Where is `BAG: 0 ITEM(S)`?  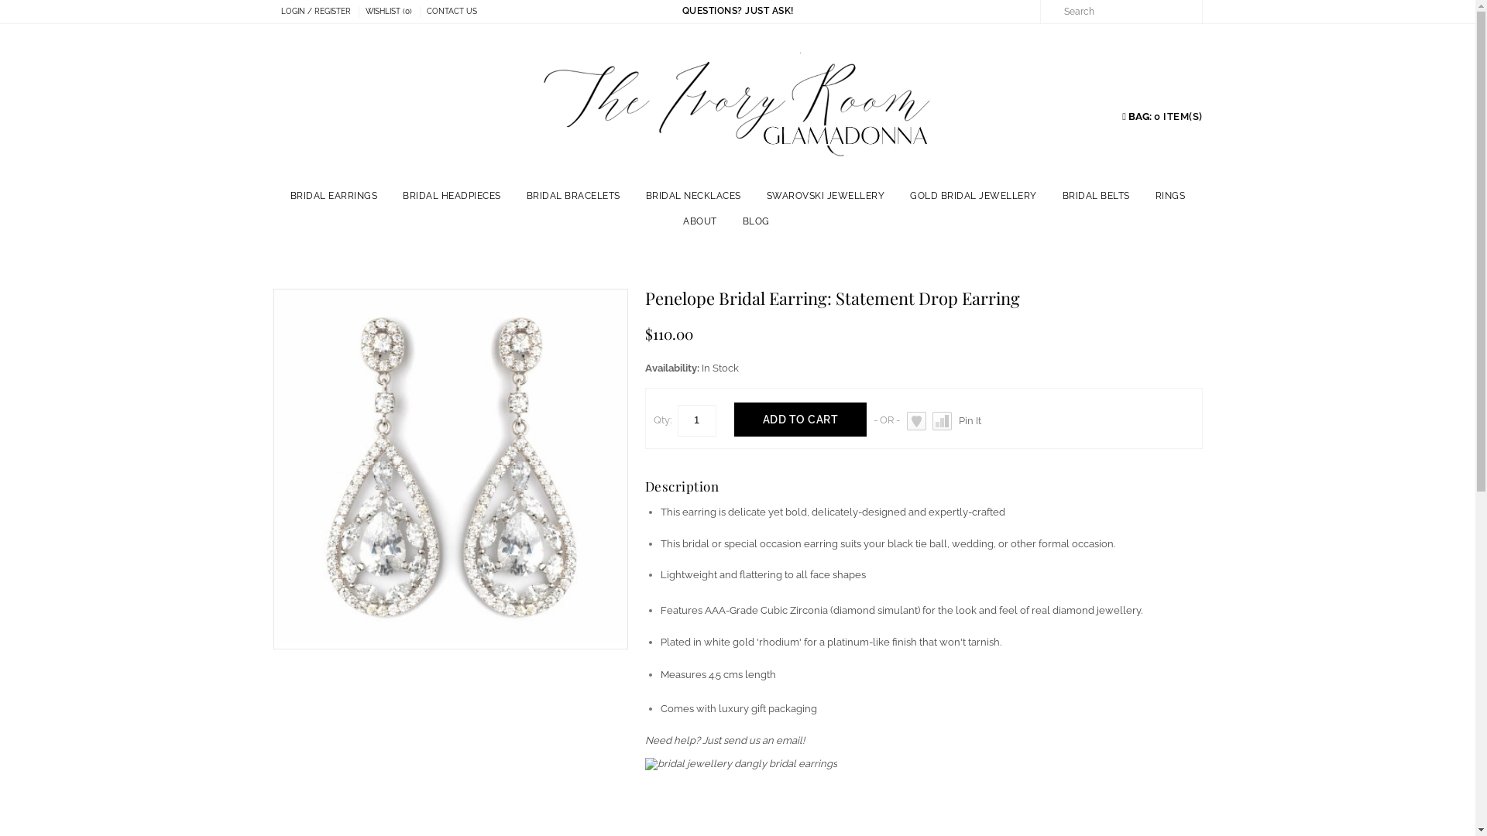 BAG: 0 ITEM(S) is located at coordinates (1162, 116).